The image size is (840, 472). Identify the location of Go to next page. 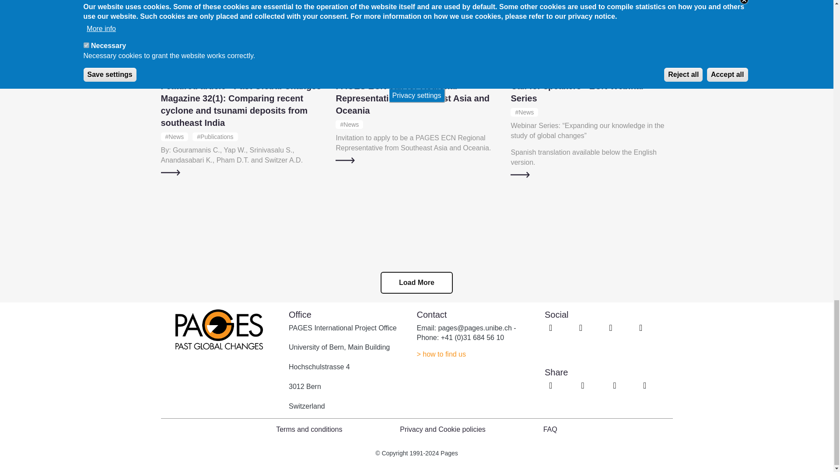
(416, 282).